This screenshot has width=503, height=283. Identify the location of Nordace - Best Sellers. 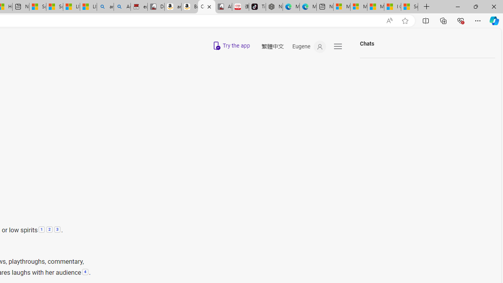
(274, 7).